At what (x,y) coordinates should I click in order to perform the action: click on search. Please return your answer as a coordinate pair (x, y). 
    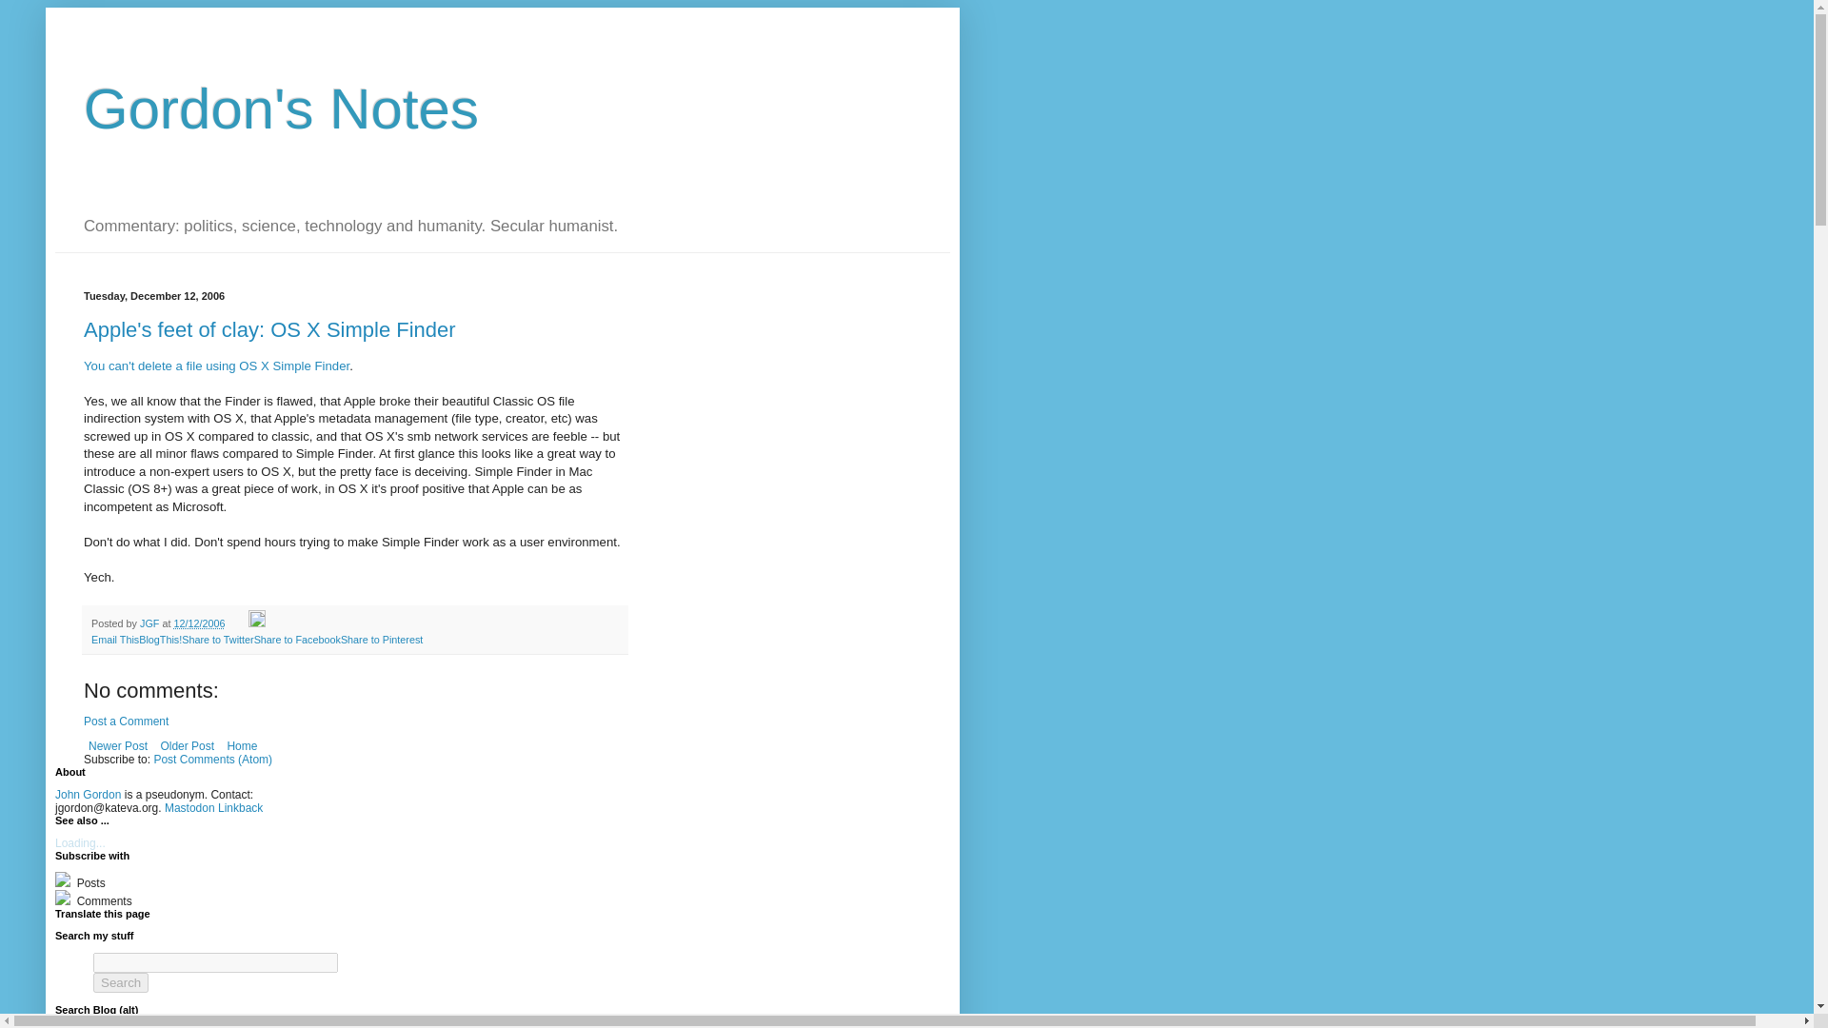
    Looking at the image, I should click on (101, 1026).